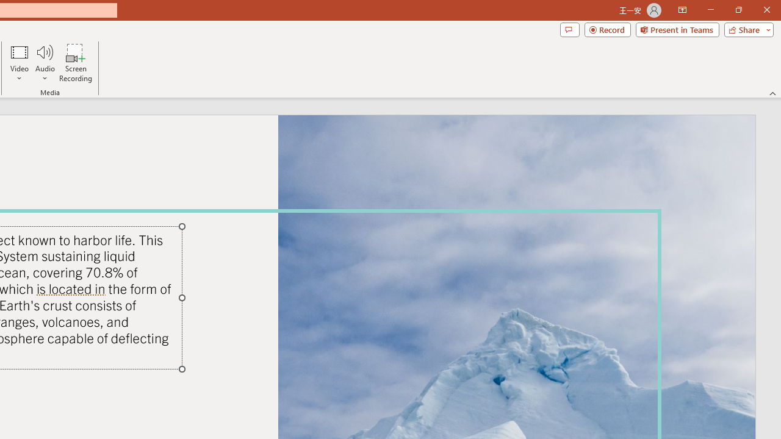 This screenshot has width=781, height=439. I want to click on Collapse the Ribbon, so click(773, 93).